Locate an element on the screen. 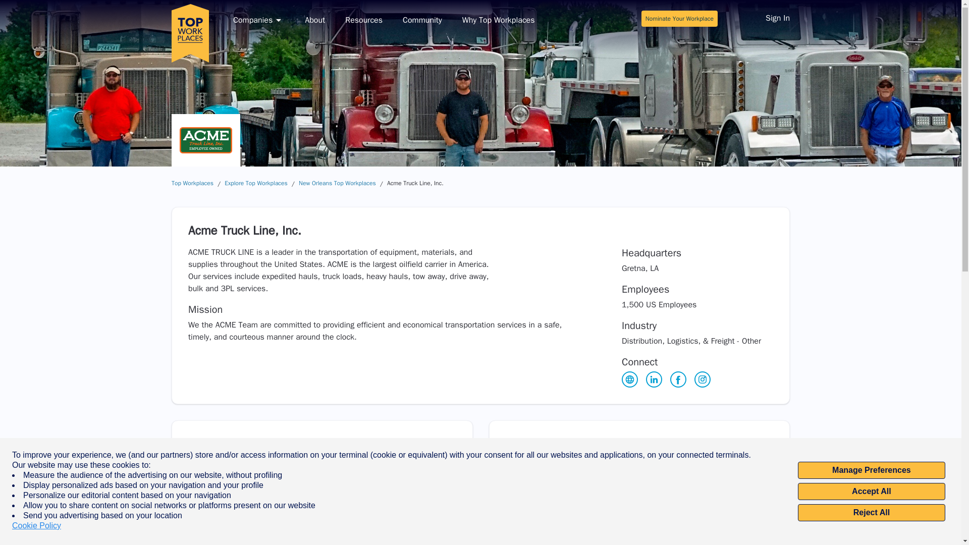 This screenshot has height=545, width=969. Community is located at coordinates (422, 20).